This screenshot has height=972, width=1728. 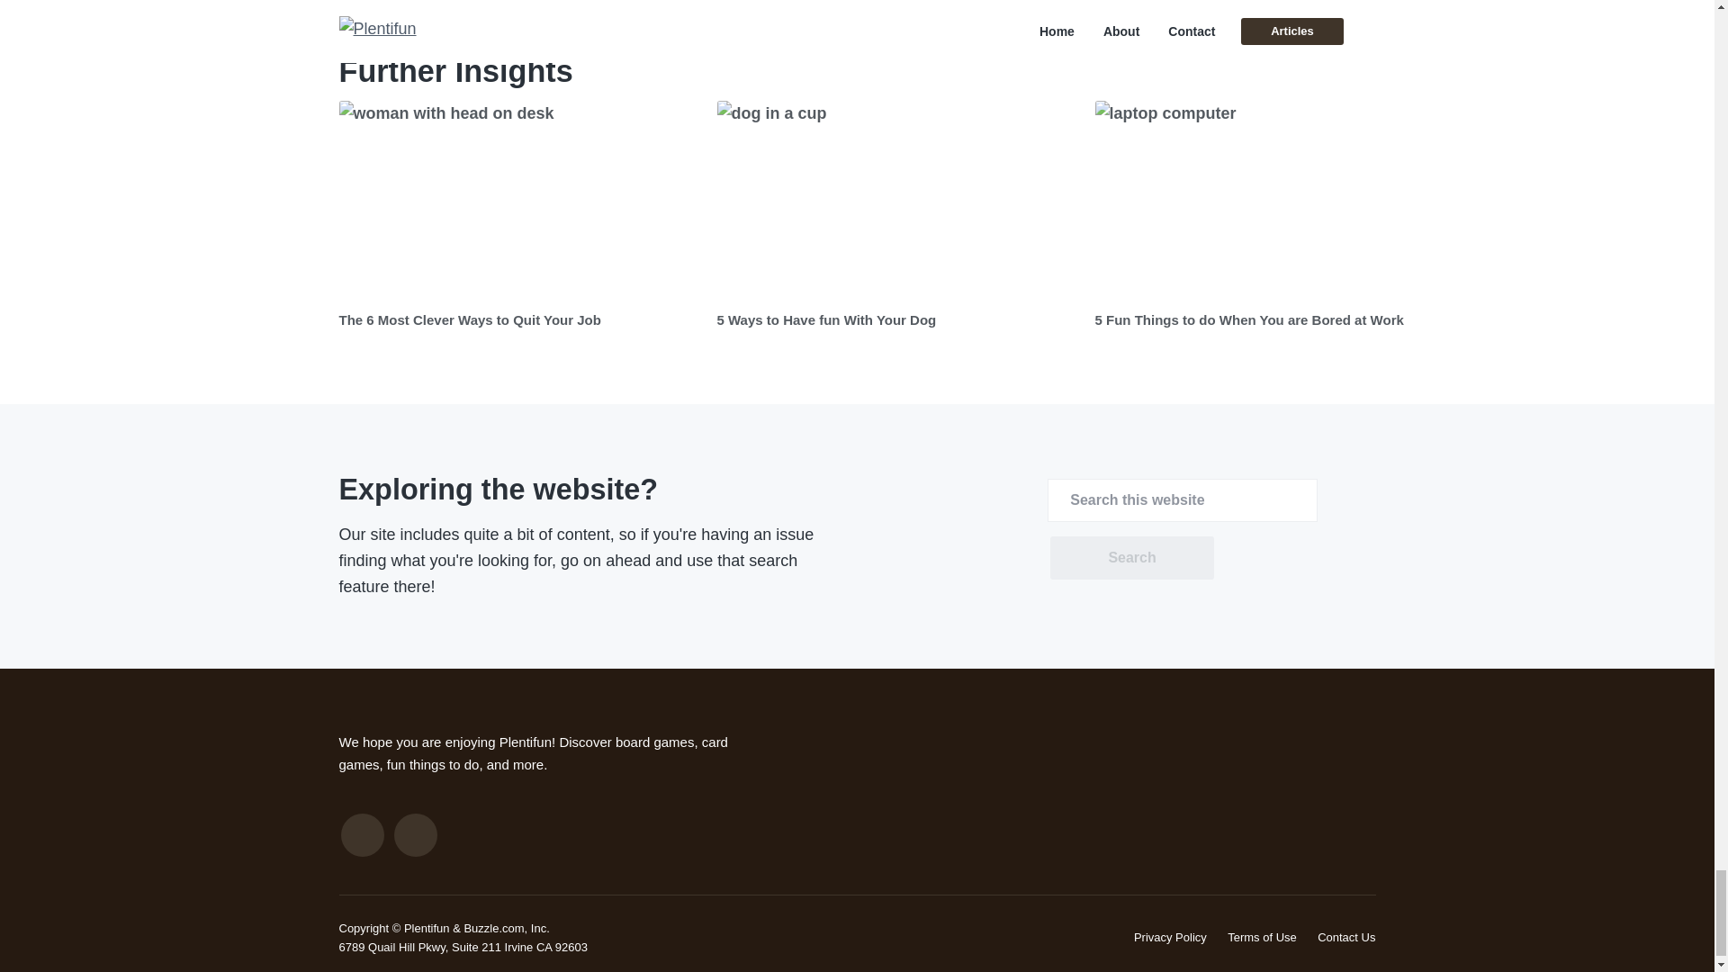 I want to click on 5 Ways to Have fun With Your Dog, so click(x=826, y=319).